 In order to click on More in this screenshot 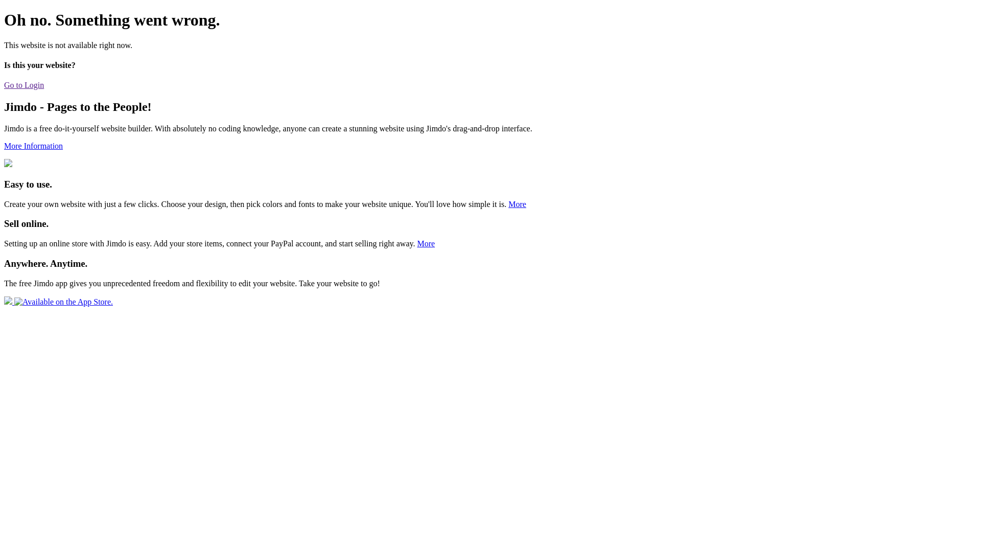, I will do `click(517, 204)`.